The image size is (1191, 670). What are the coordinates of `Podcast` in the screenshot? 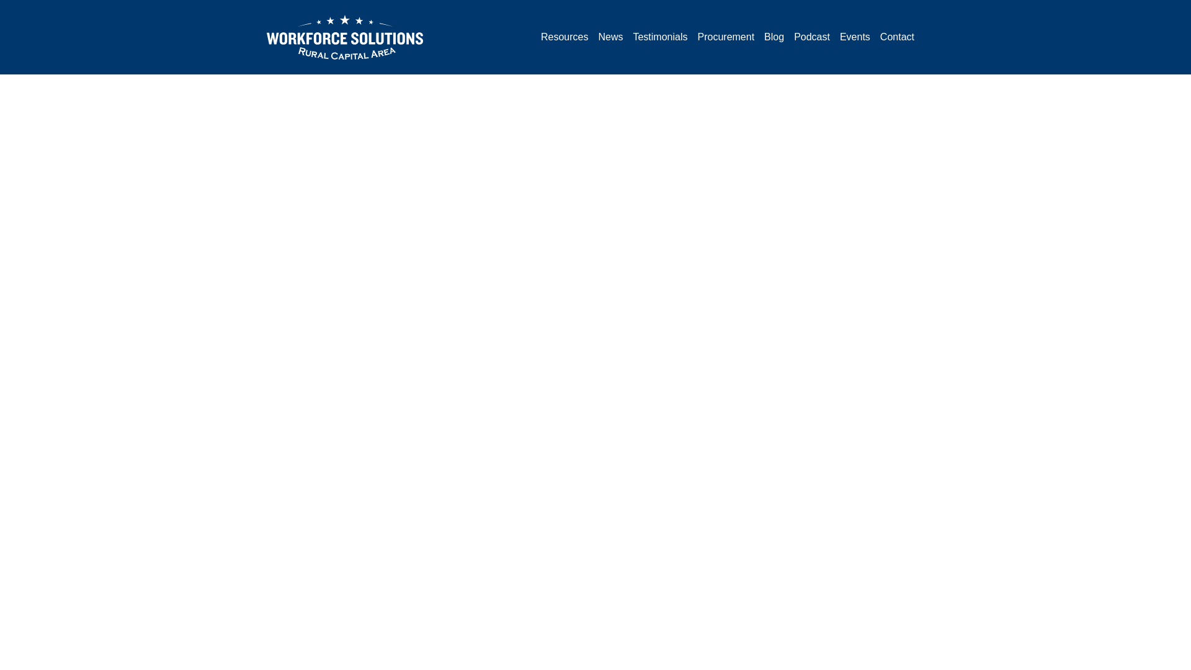 It's located at (812, 37).